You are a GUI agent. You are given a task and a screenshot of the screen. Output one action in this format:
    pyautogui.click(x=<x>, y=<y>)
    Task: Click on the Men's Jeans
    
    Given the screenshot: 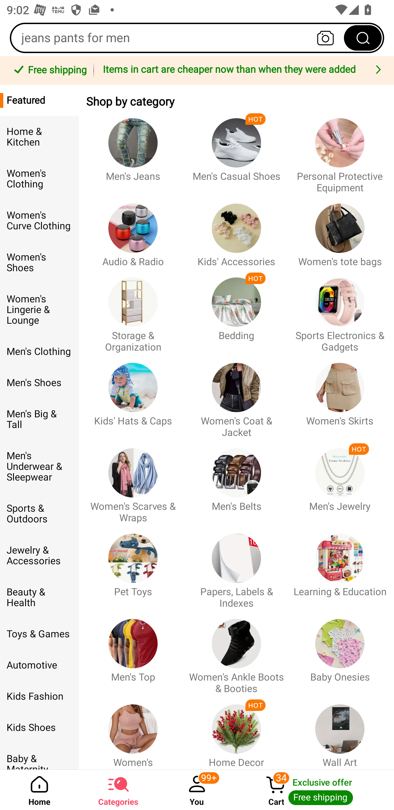 What is the action you would take?
    pyautogui.click(x=133, y=151)
    